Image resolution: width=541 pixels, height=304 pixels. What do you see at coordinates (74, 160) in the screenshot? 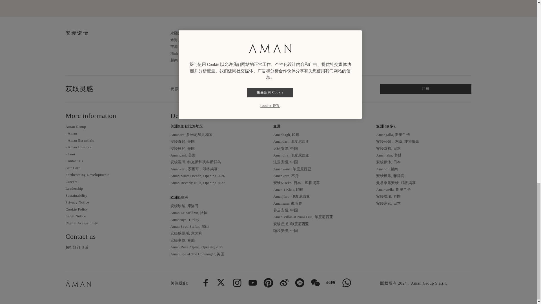
I see `Contact Us` at bounding box center [74, 160].